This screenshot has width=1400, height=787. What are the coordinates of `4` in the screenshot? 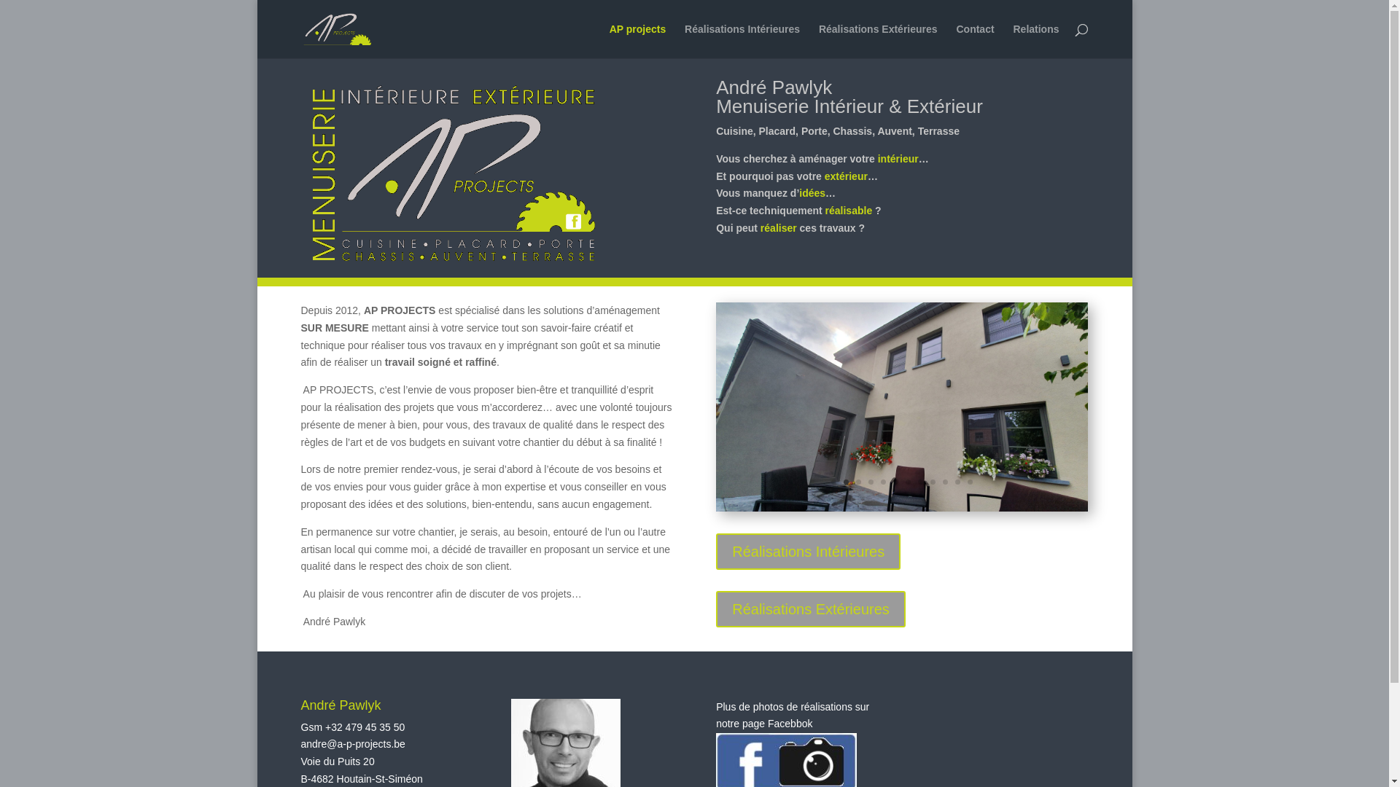 It's located at (871, 482).